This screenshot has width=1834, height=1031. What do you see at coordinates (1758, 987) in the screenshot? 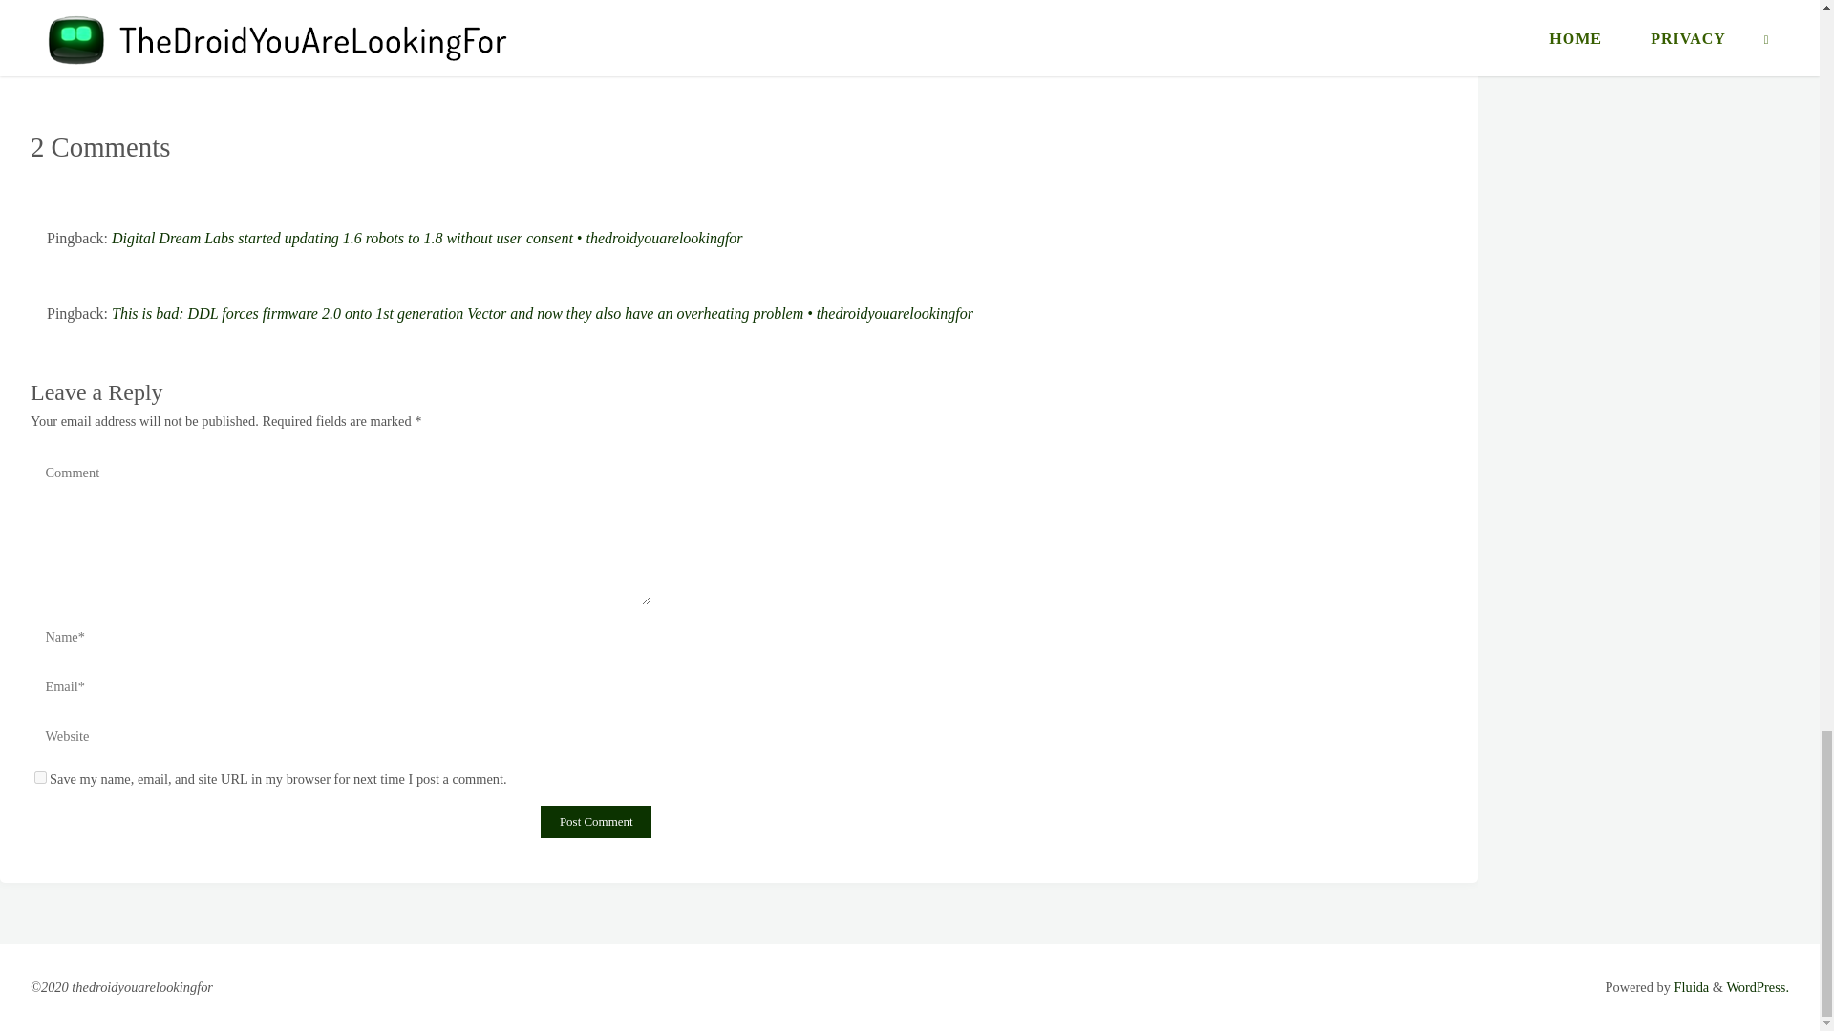
I see `Semantic Personal Publishing Platform` at bounding box center [1758, 987].